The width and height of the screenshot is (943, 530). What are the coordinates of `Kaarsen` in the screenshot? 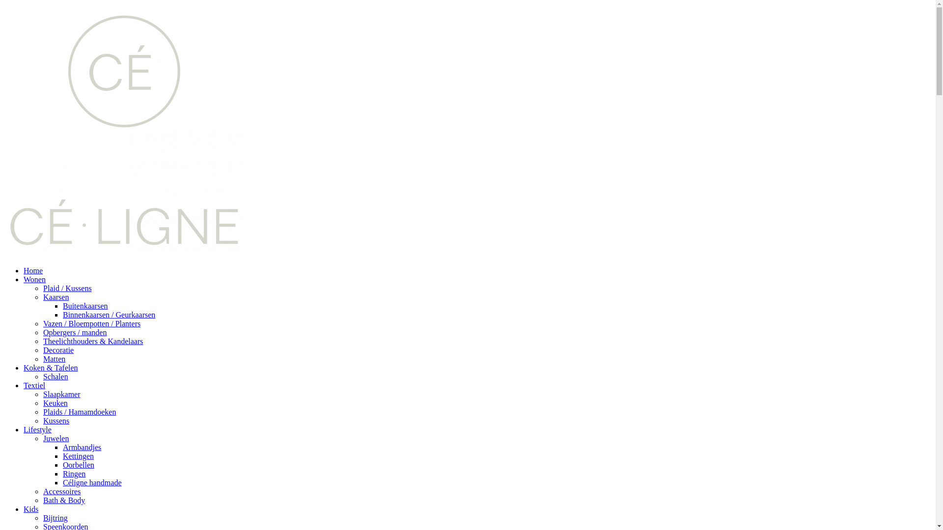 It's located at (56, 297).